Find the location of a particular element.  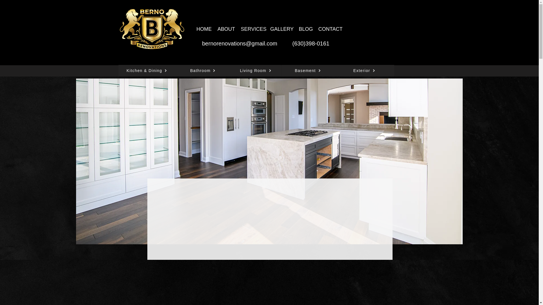

HOME is located at coordinates (204, 29).